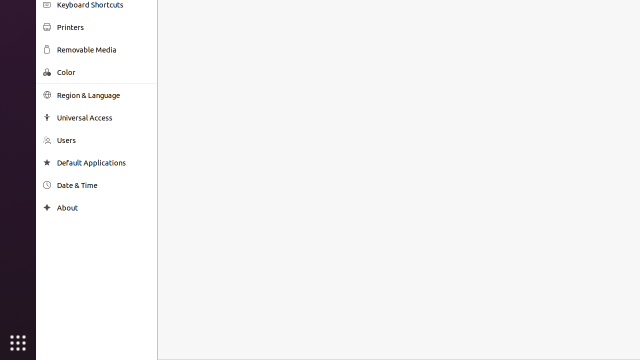 This screenshot has height=360, width=640. Describe the element at coordinates (103, 208) in the screenshot. I see `About` at that location.